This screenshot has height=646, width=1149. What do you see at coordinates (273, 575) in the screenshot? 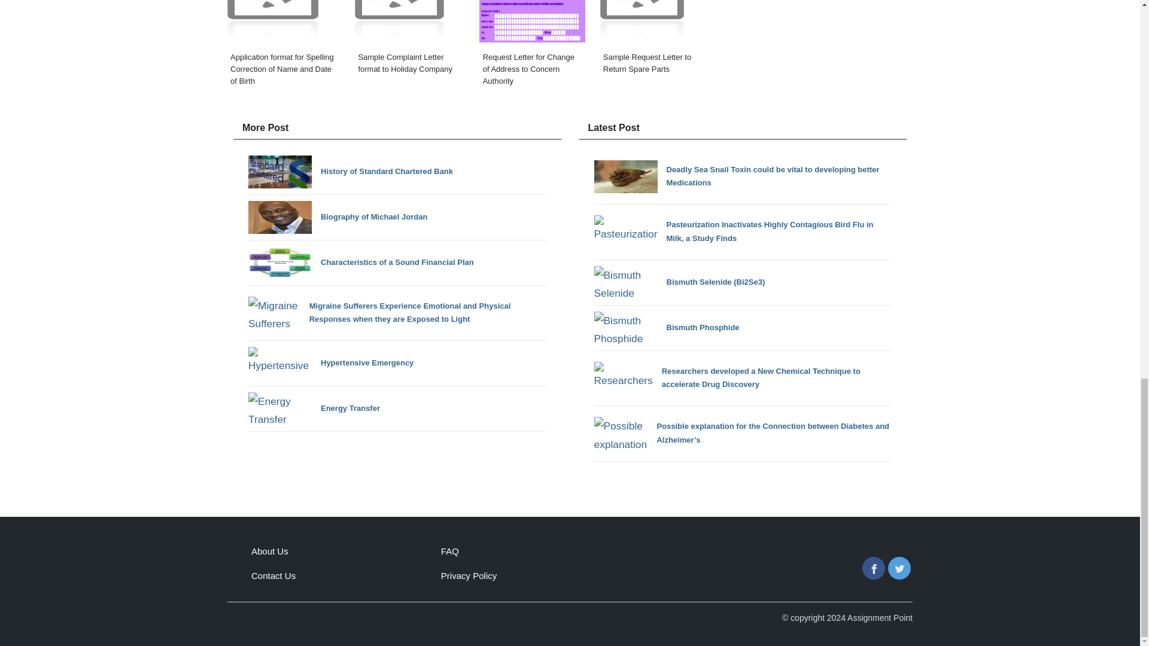
I see `Contact Us` at bounding box center [273, 575].